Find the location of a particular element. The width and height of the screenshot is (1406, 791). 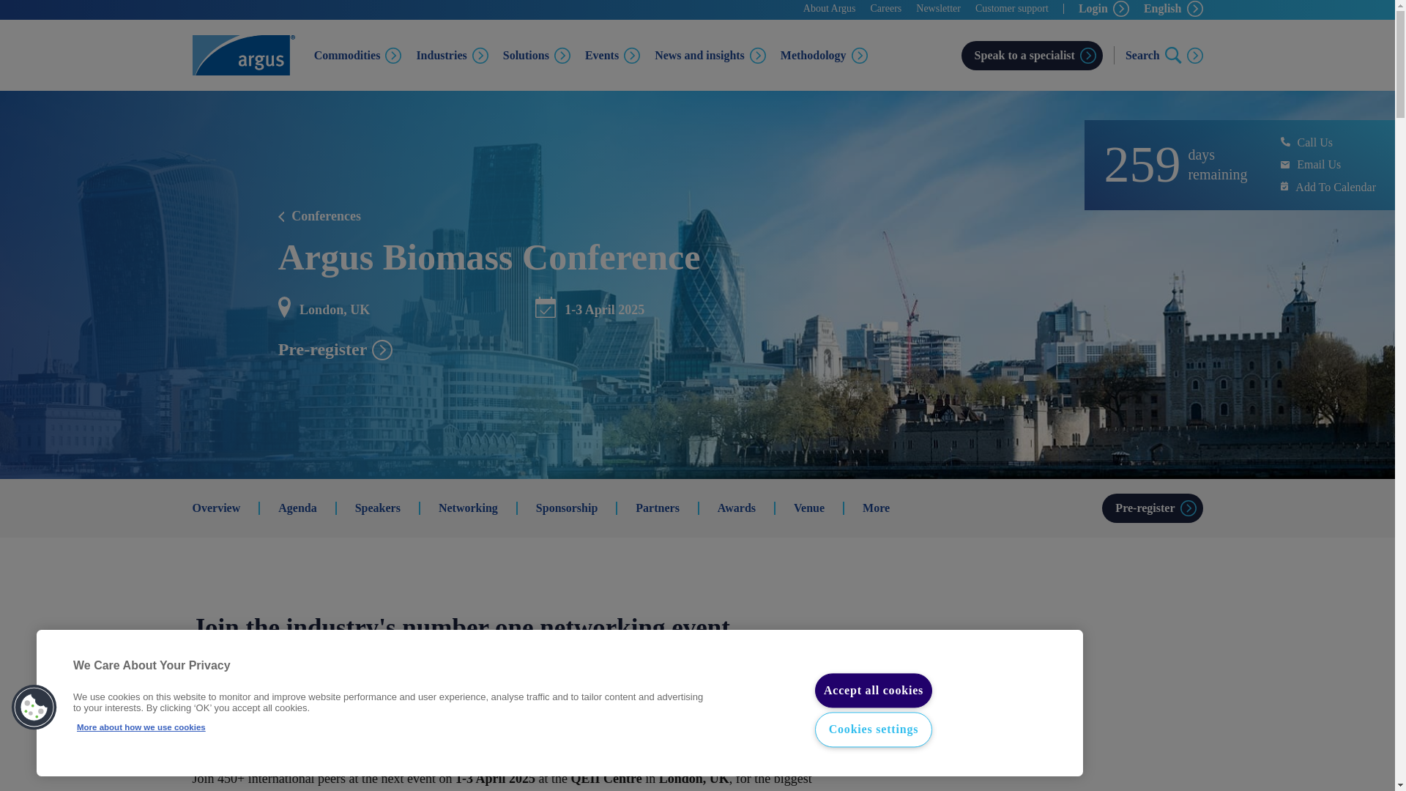

Commodities is located at coordinates (357, 54).